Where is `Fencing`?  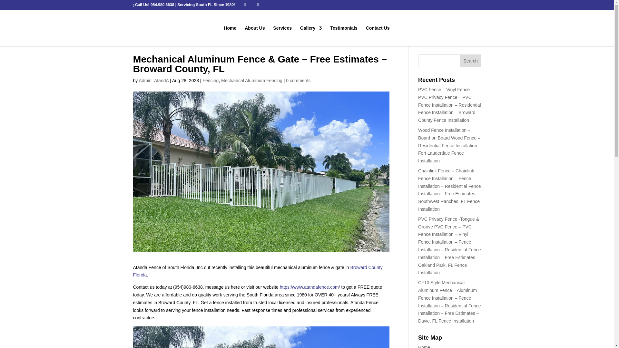 Fencing is located at coordinates (210, 81).